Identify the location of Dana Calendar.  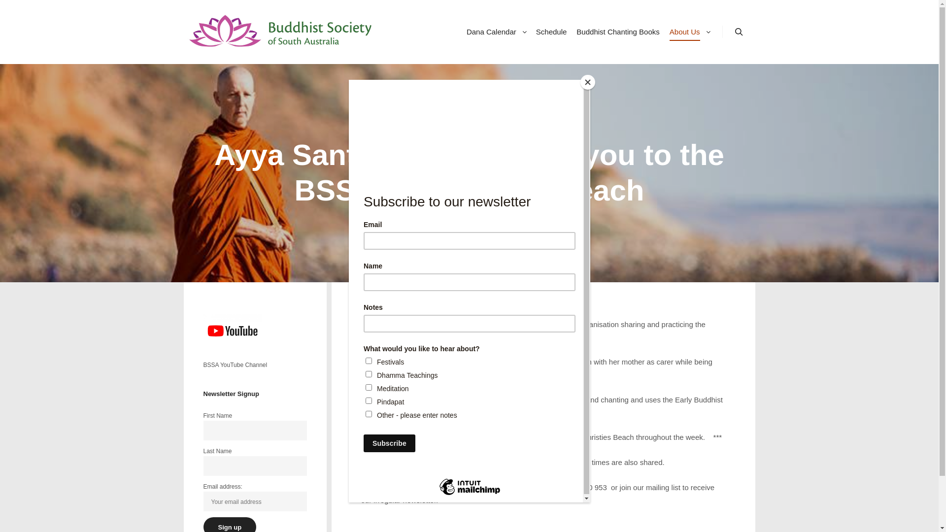
(490, 32).